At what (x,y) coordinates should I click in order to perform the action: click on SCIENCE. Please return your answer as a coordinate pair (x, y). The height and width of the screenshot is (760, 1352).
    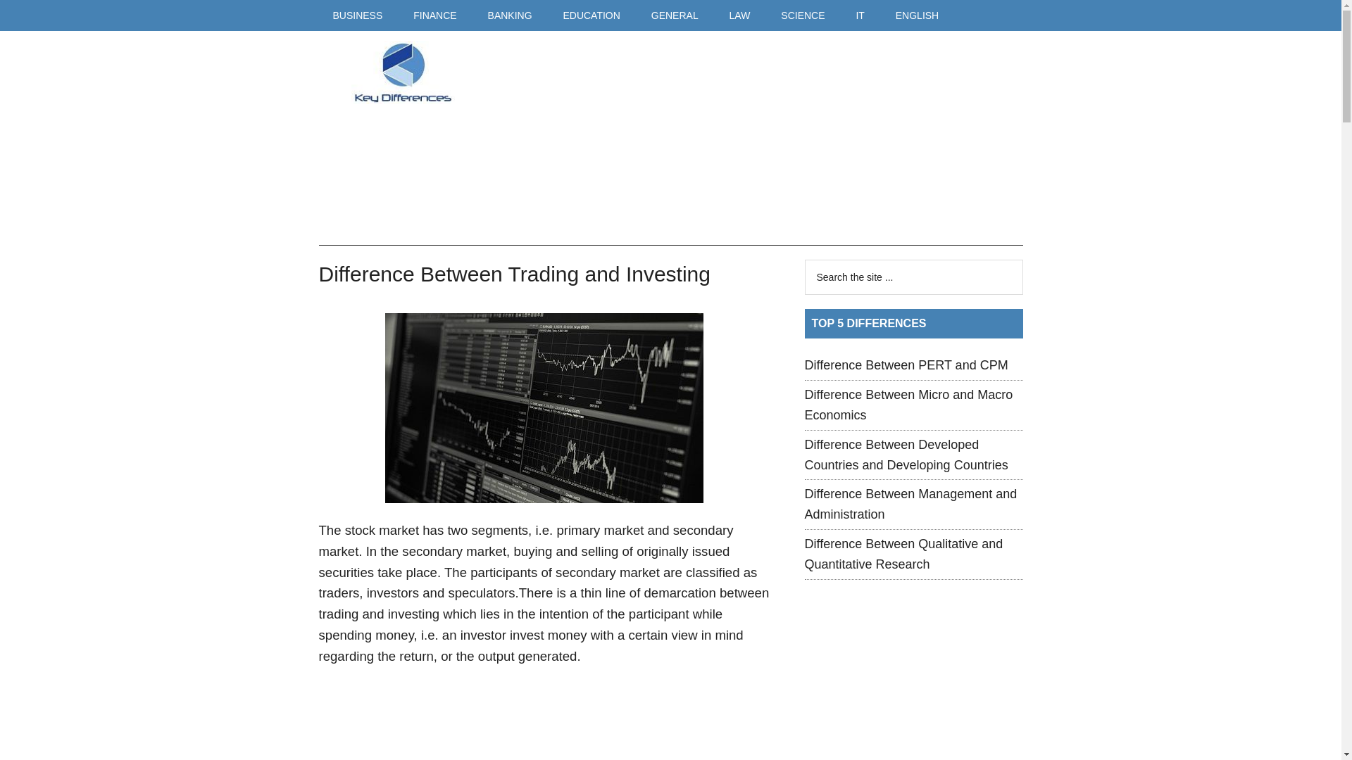
    Looking at the image, I should click on (802, 15).